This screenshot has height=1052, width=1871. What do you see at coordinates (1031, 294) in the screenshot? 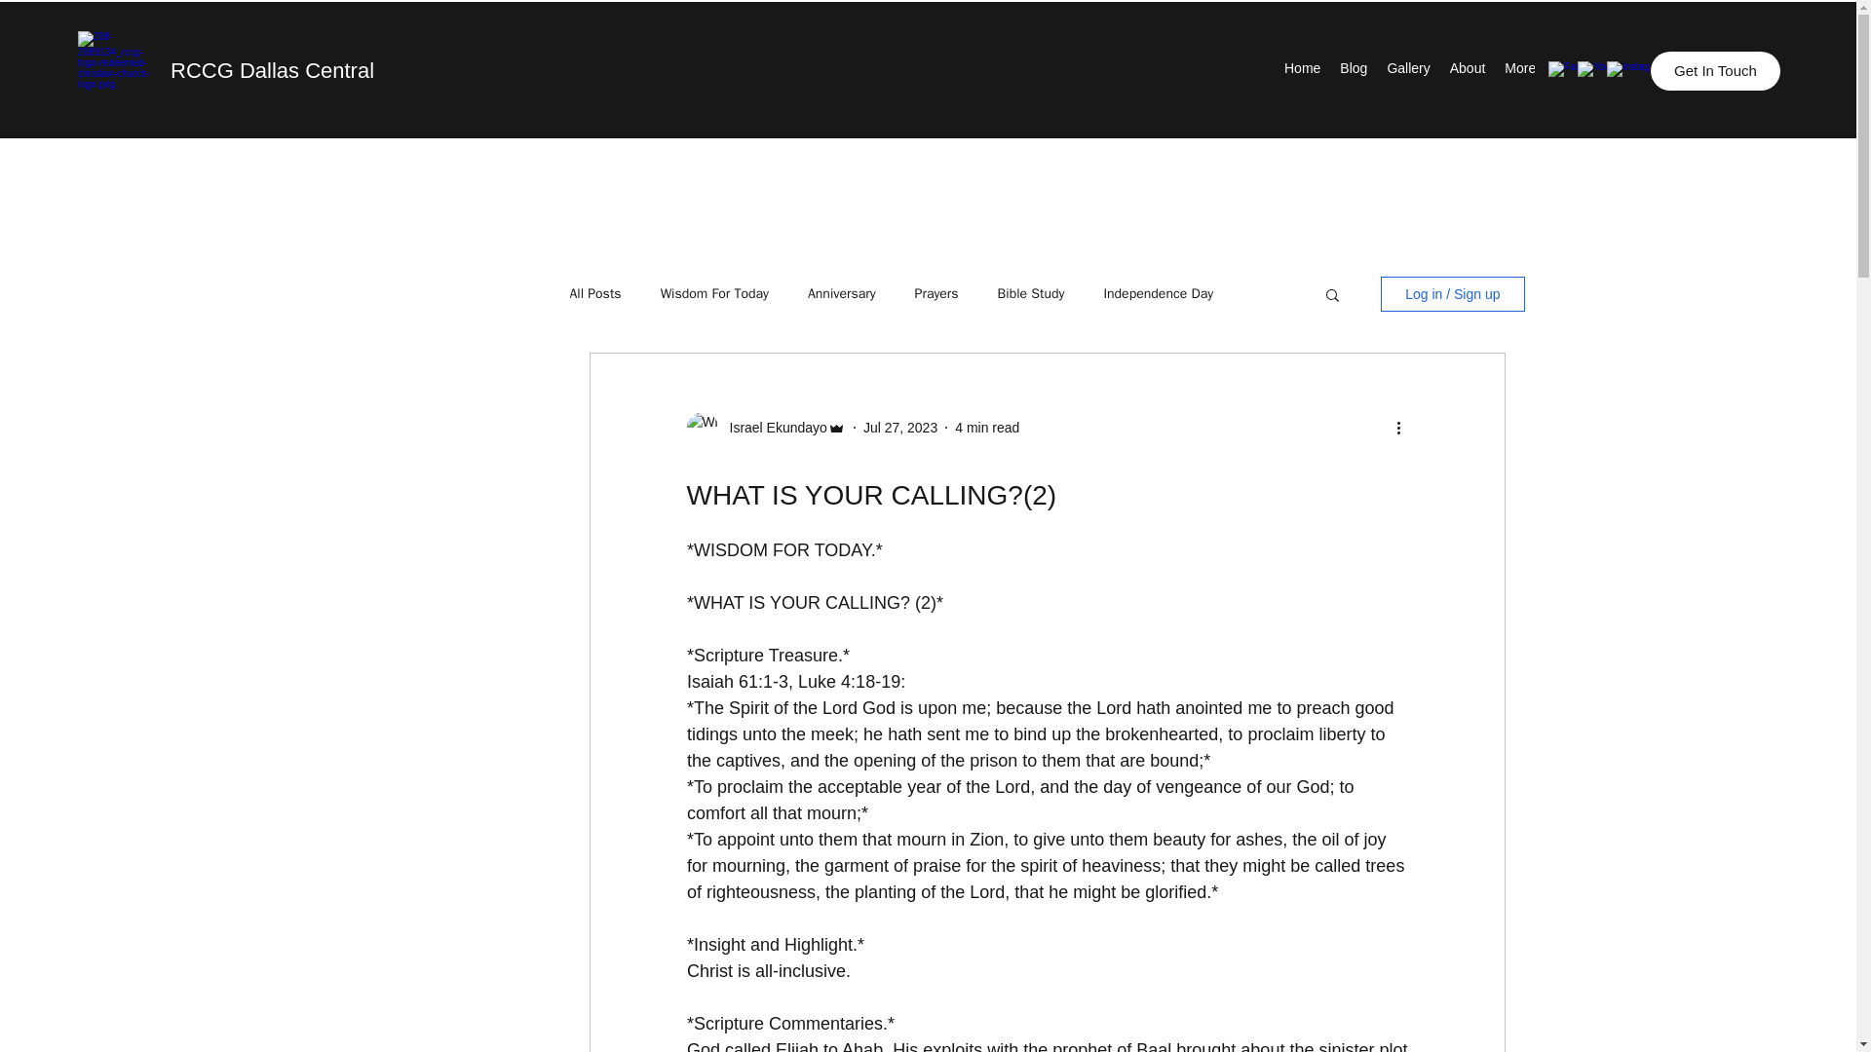
I see `Bible Study` at bounding box center [1031, 294].